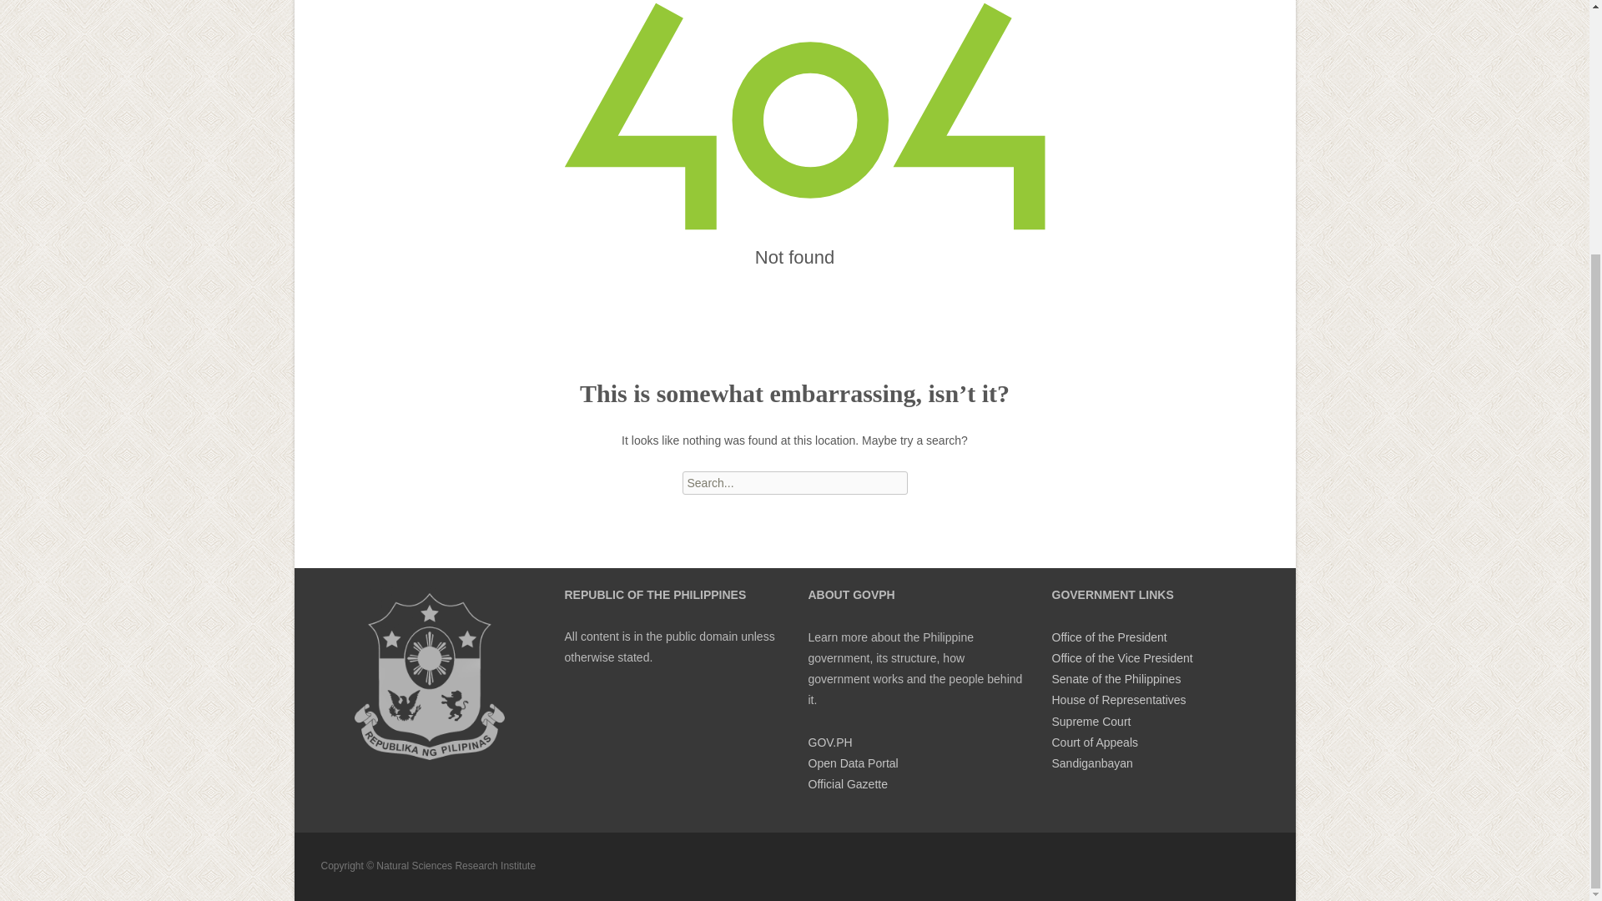 The height and width of the screenshot is (901, 1602). I want to click on Open Data Portal, so click(852, 763).